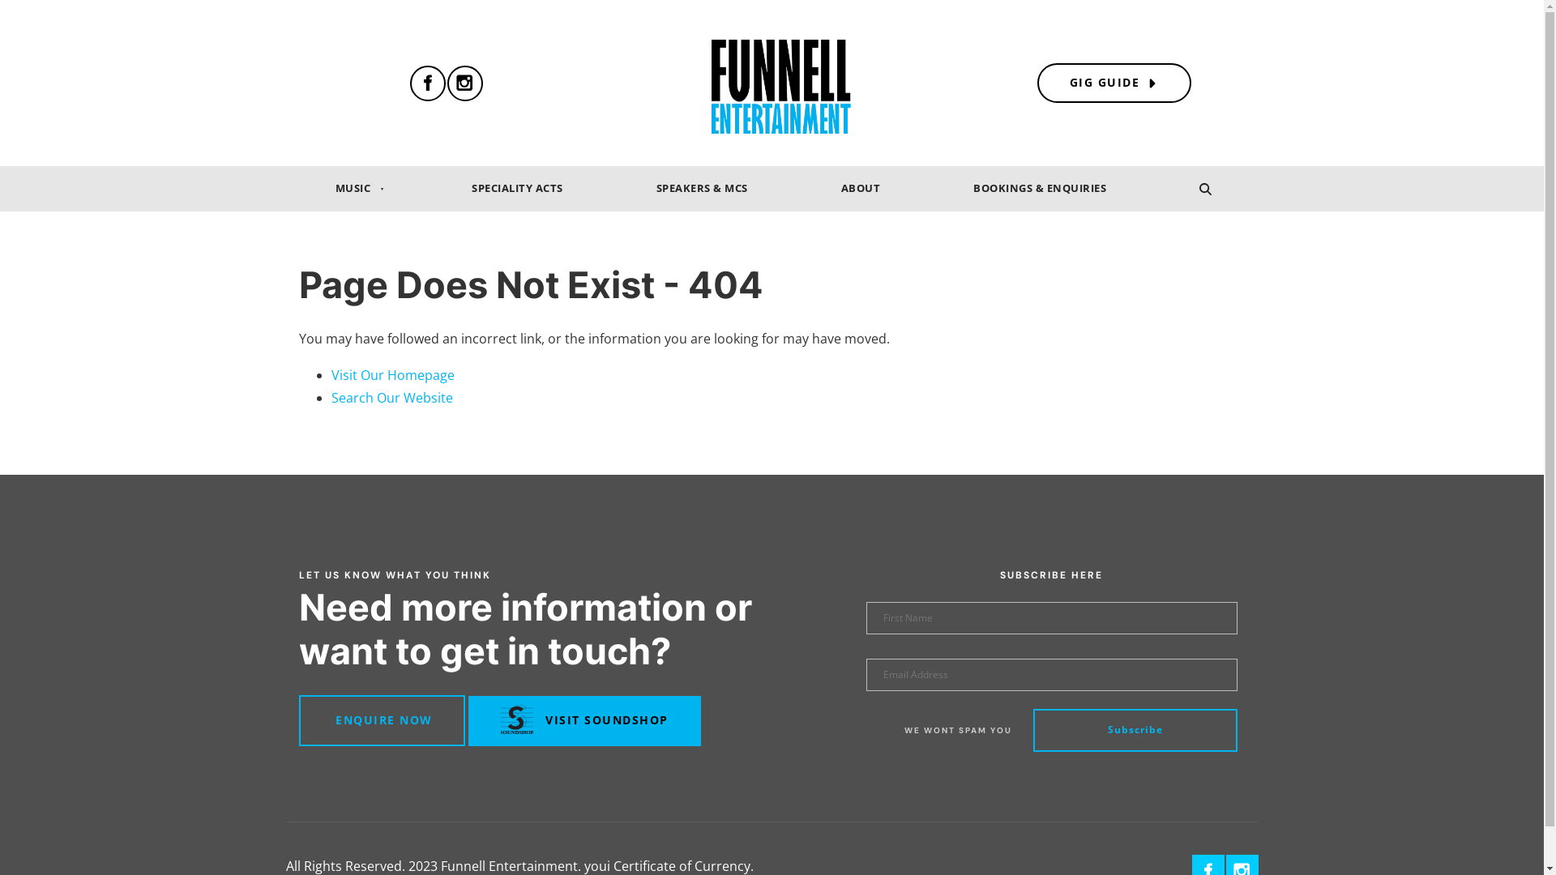 This screenshot has width=1556, height=875. Describe the element at coordinates (381, 721) in the screenshot. I see `ENQUIRE NOW` at that location.